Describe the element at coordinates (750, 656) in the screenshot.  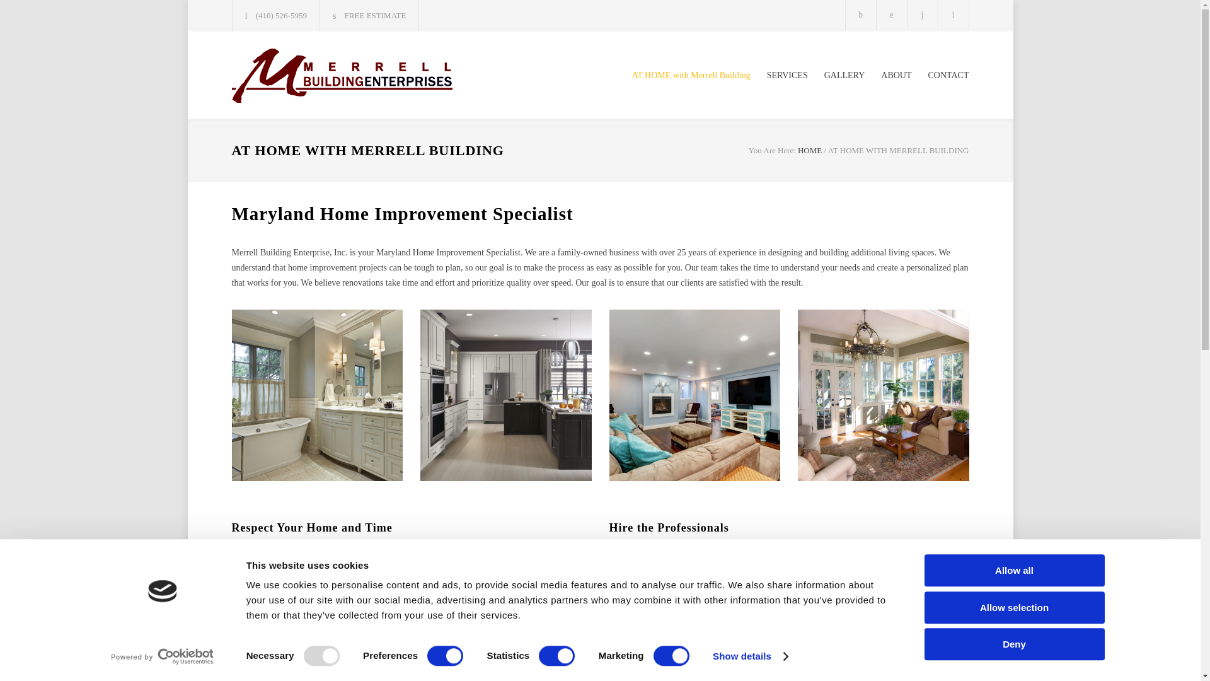
I see `Show details` at that location.